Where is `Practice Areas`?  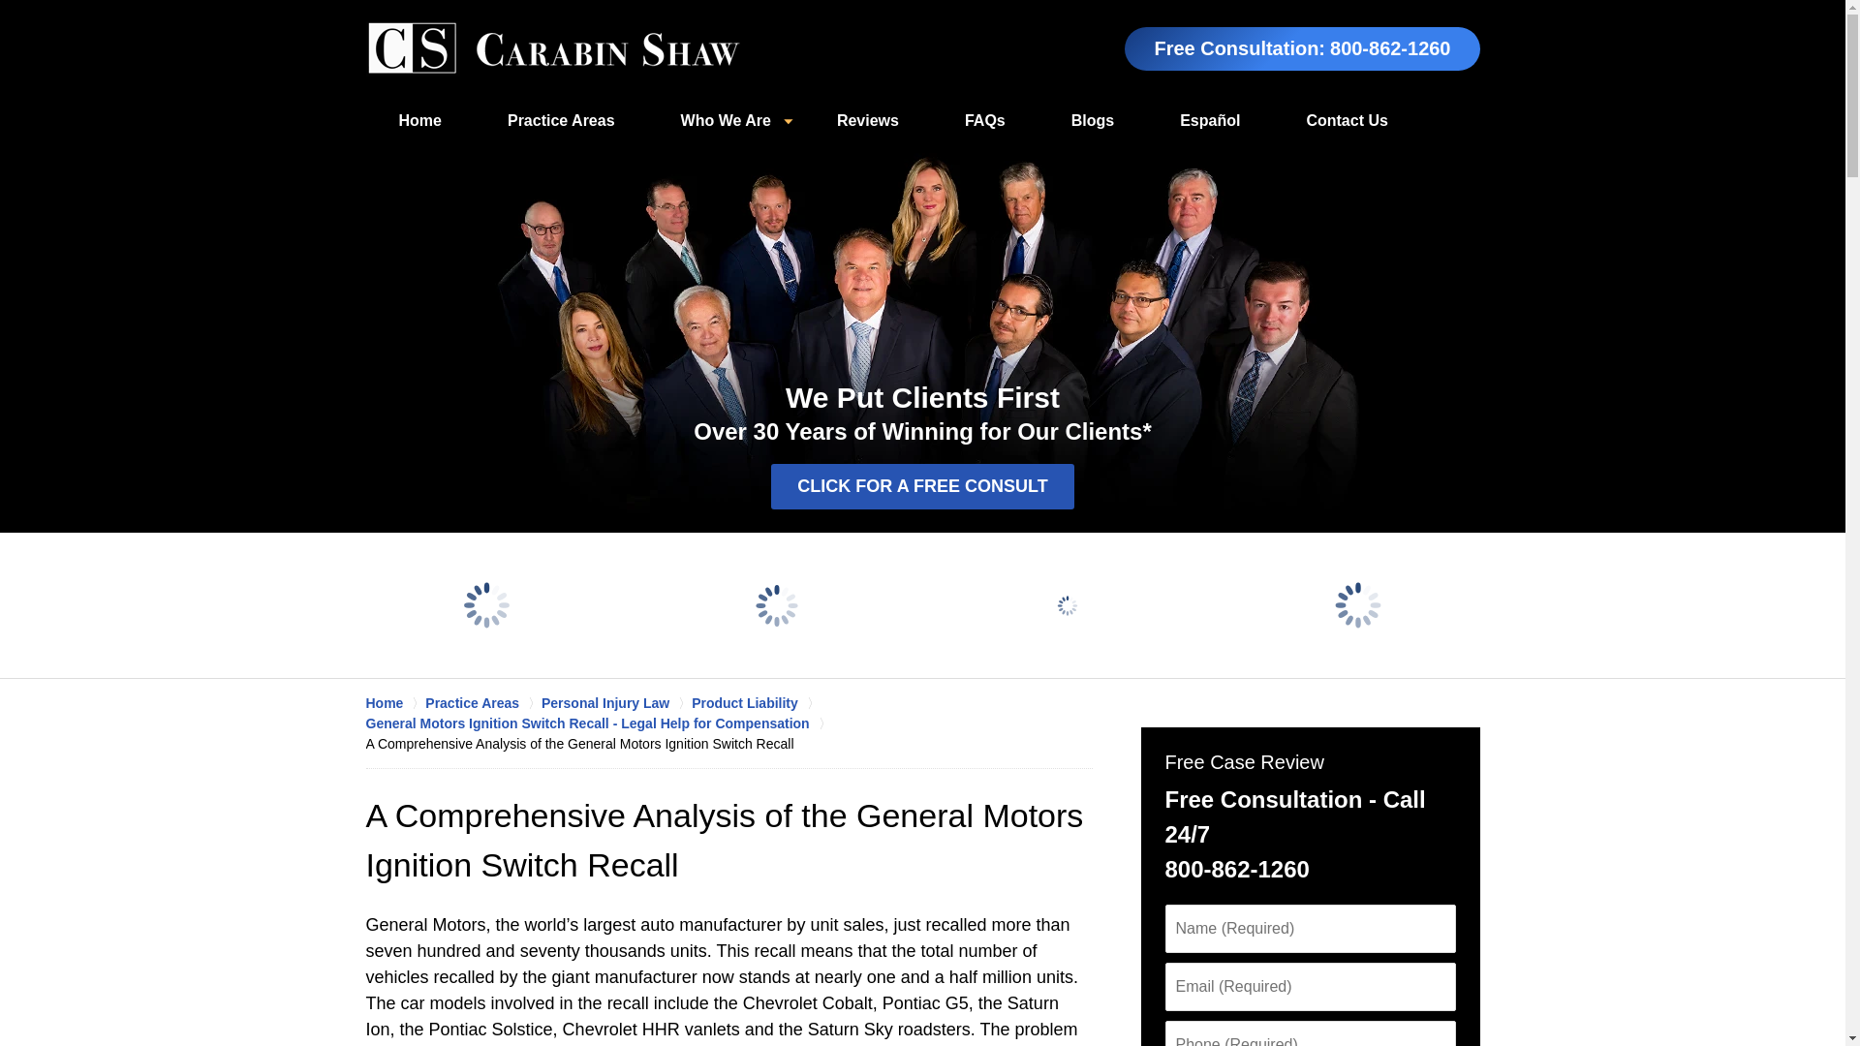
Practice Areas is located at coordinates (560, 121).